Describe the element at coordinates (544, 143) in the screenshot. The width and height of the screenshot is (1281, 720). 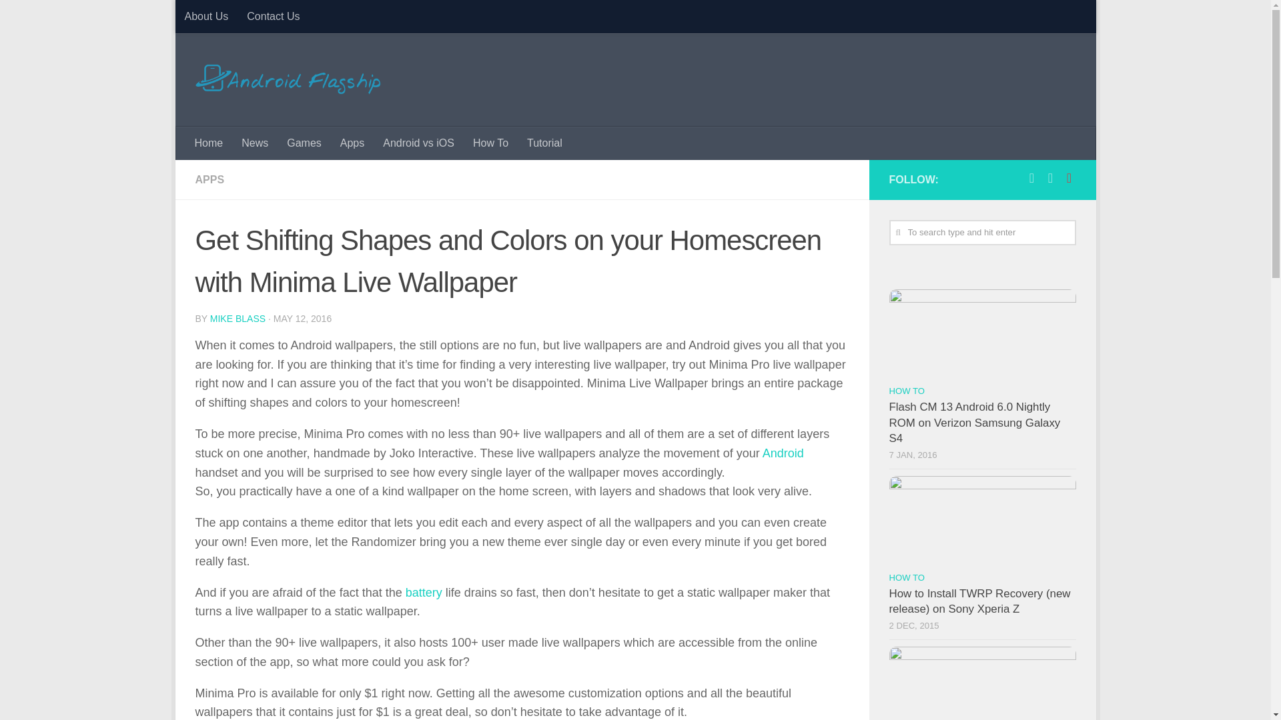
I see `Tutorial` at that location.